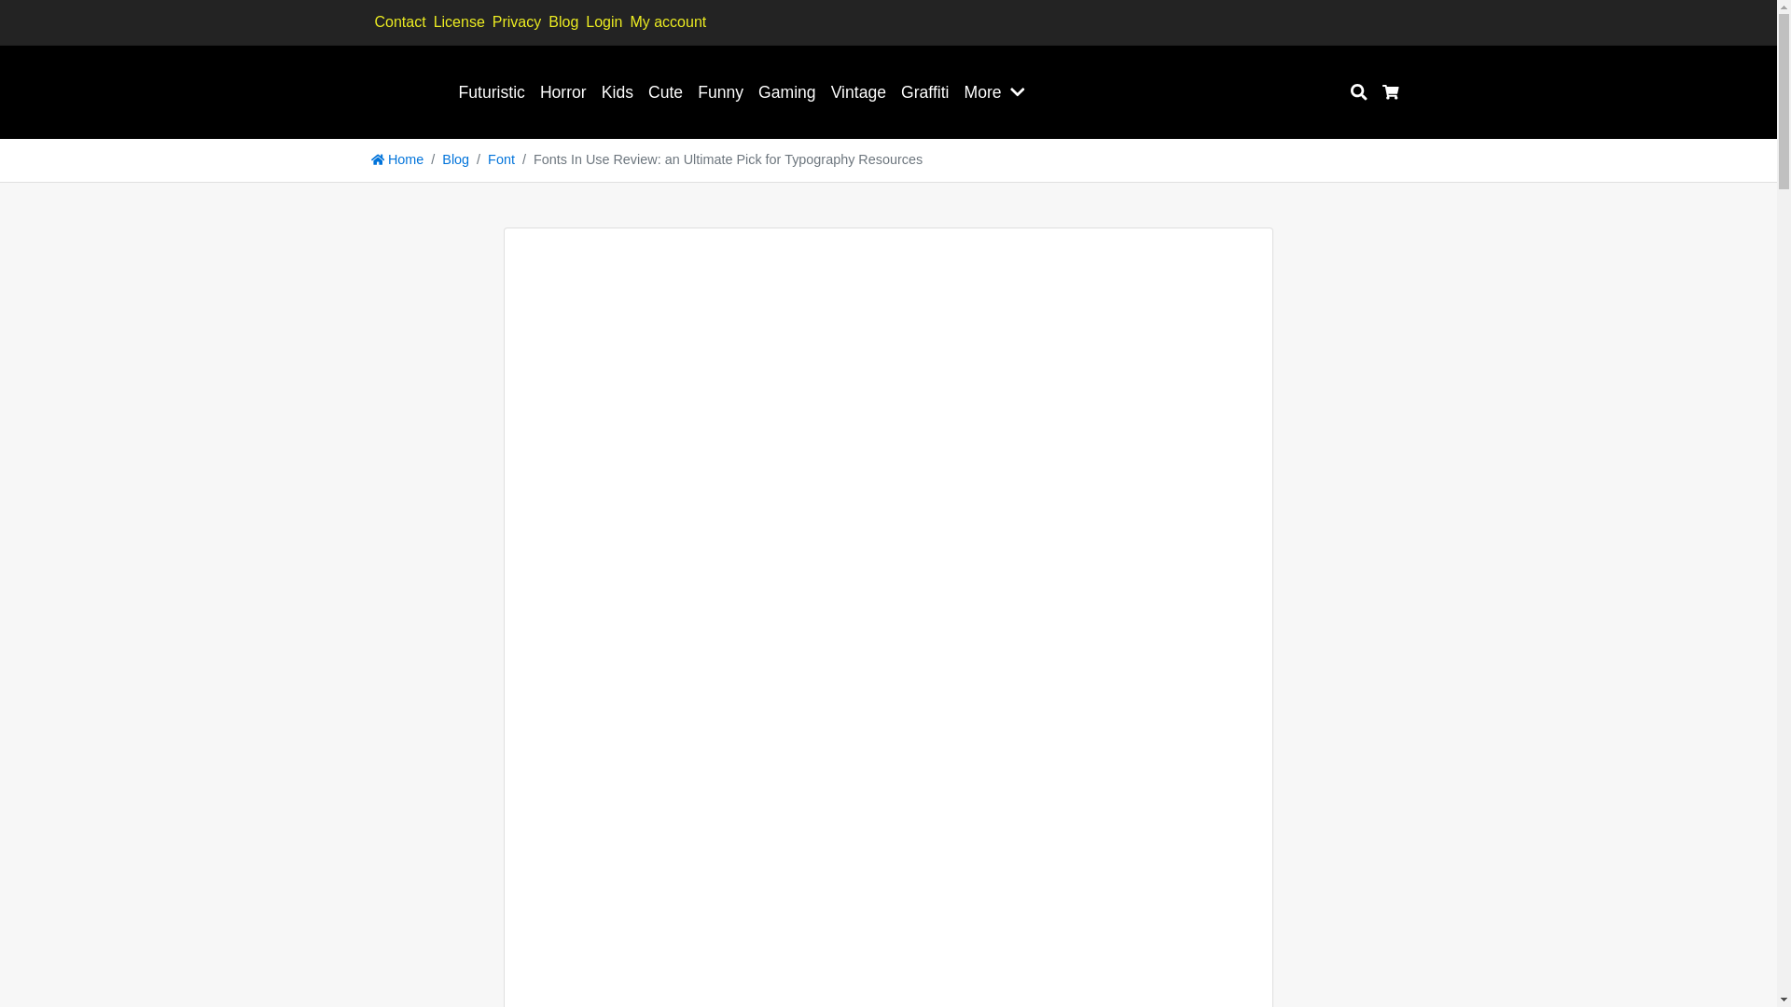  What do you see at coordinates (501, 159) in the screenshot?
I see `Font` at bounding box center [501, 159].